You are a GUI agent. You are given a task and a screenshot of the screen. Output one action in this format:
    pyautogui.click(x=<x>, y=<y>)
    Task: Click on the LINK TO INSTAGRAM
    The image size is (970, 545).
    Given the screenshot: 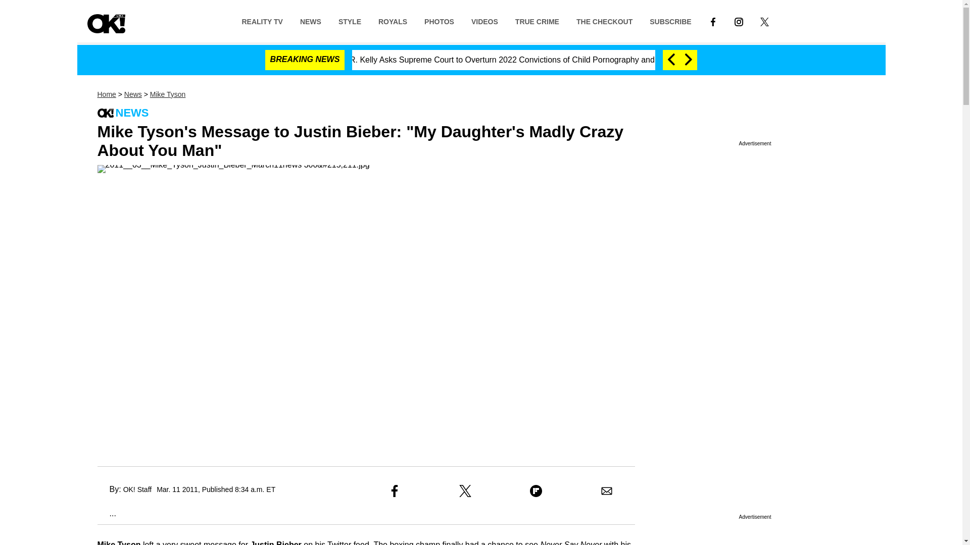 What is the action you would take?
    pyautogui.click(x=739, y=21)
    